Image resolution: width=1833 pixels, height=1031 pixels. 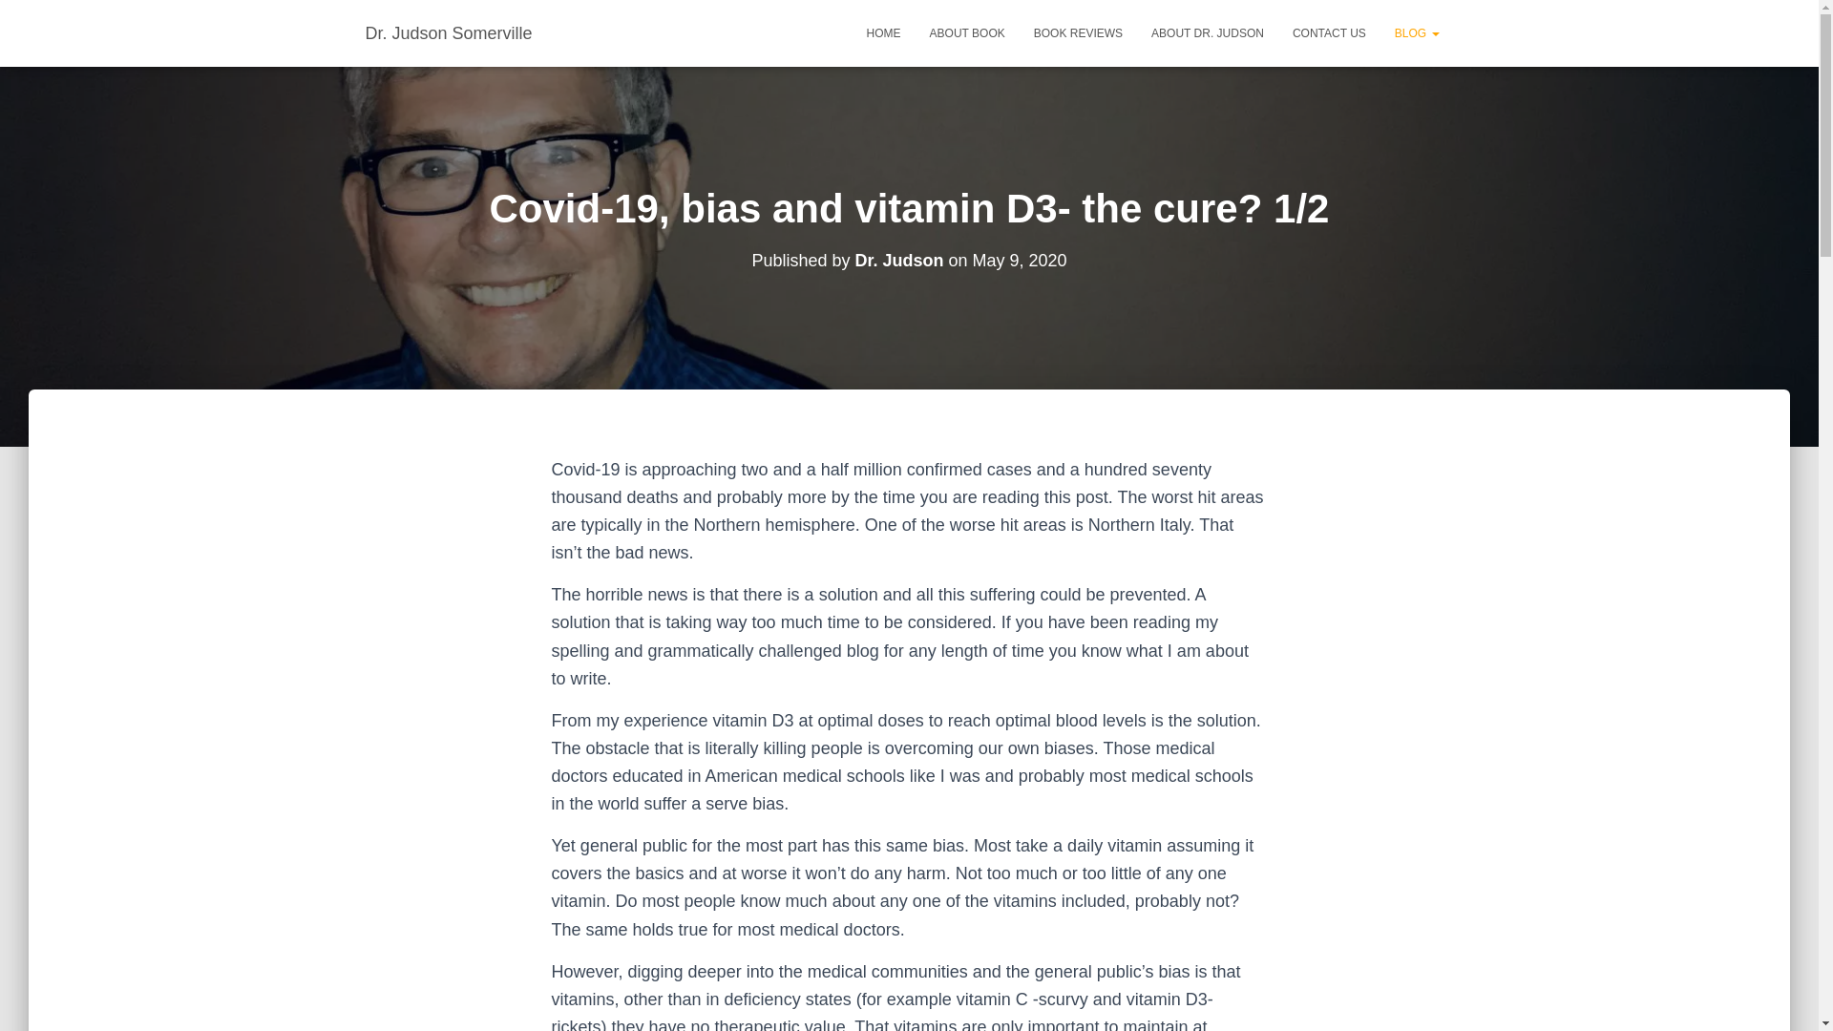 What do you see at coordinates (966, 32) in the screenshot?
I see `About book` at bounding box center [966, 32].